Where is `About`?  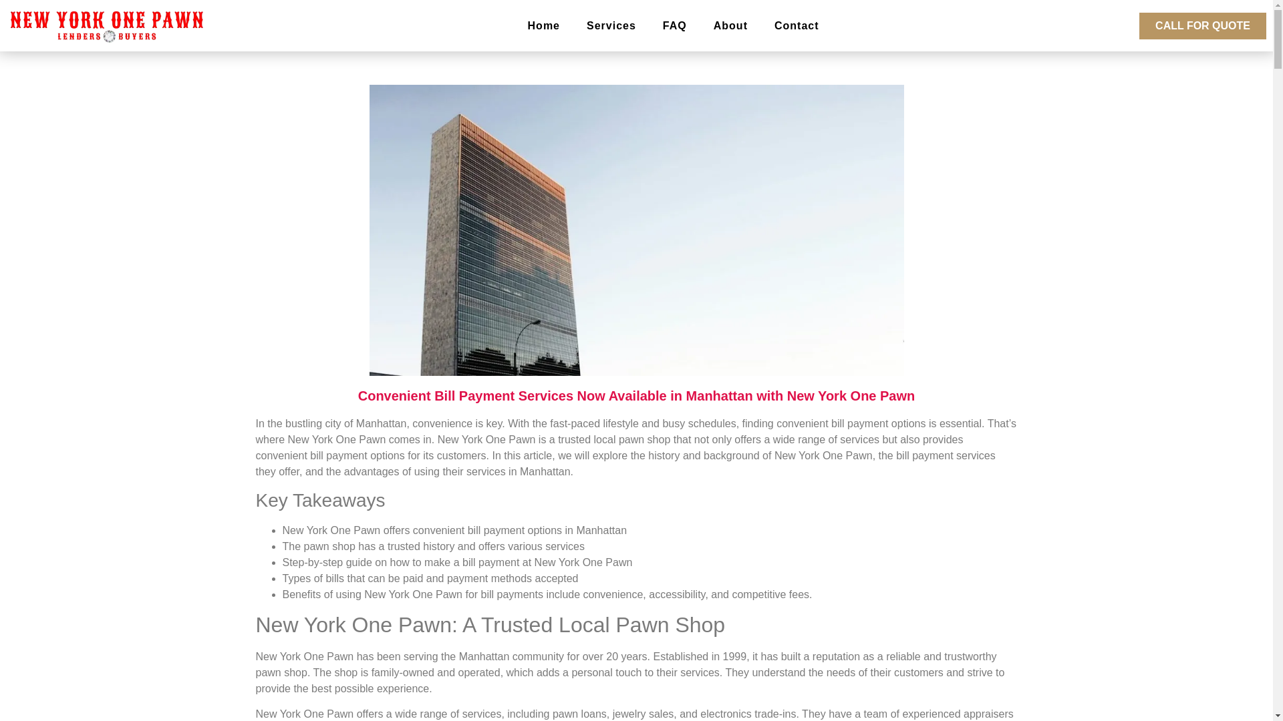 About is located at coordinates (730, 25).